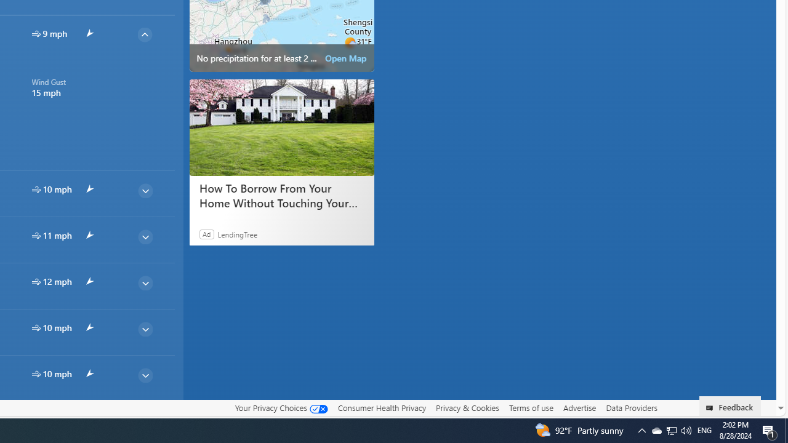 The width and height of the screenshot is (788, 443). Describe the element at coordinates (382, 407) in the screenshot. I see `Consumer Health Privacy` at that location.